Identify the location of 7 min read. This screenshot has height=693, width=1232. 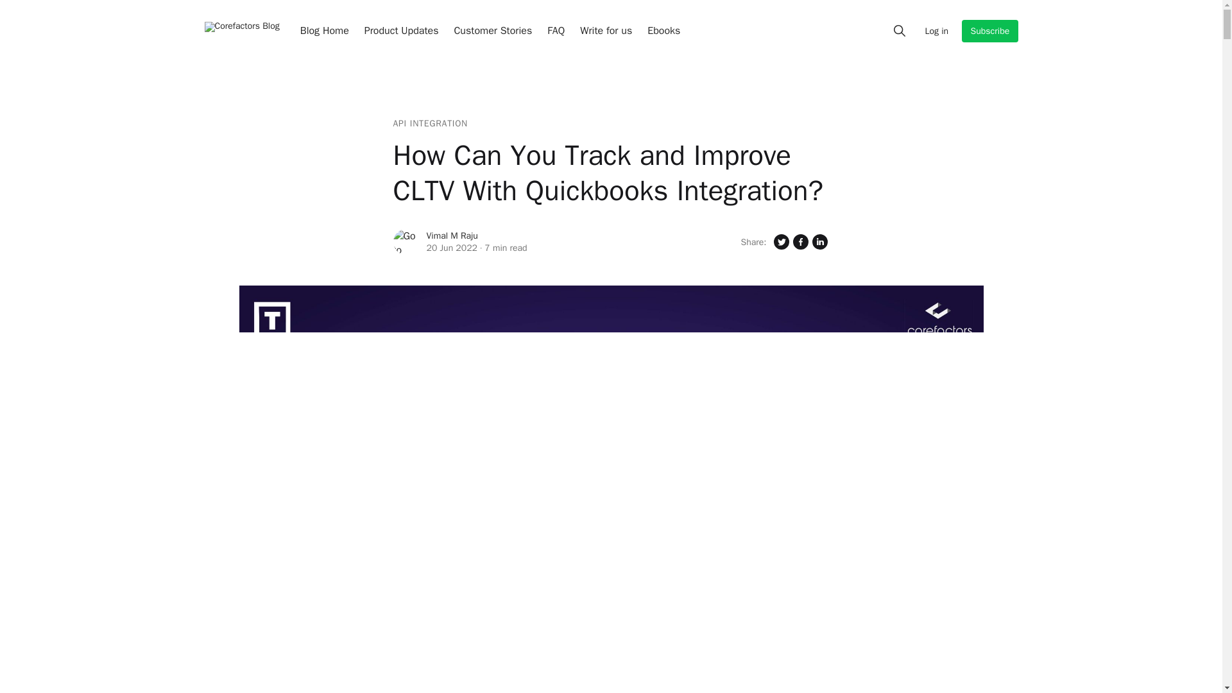
(506, 248).